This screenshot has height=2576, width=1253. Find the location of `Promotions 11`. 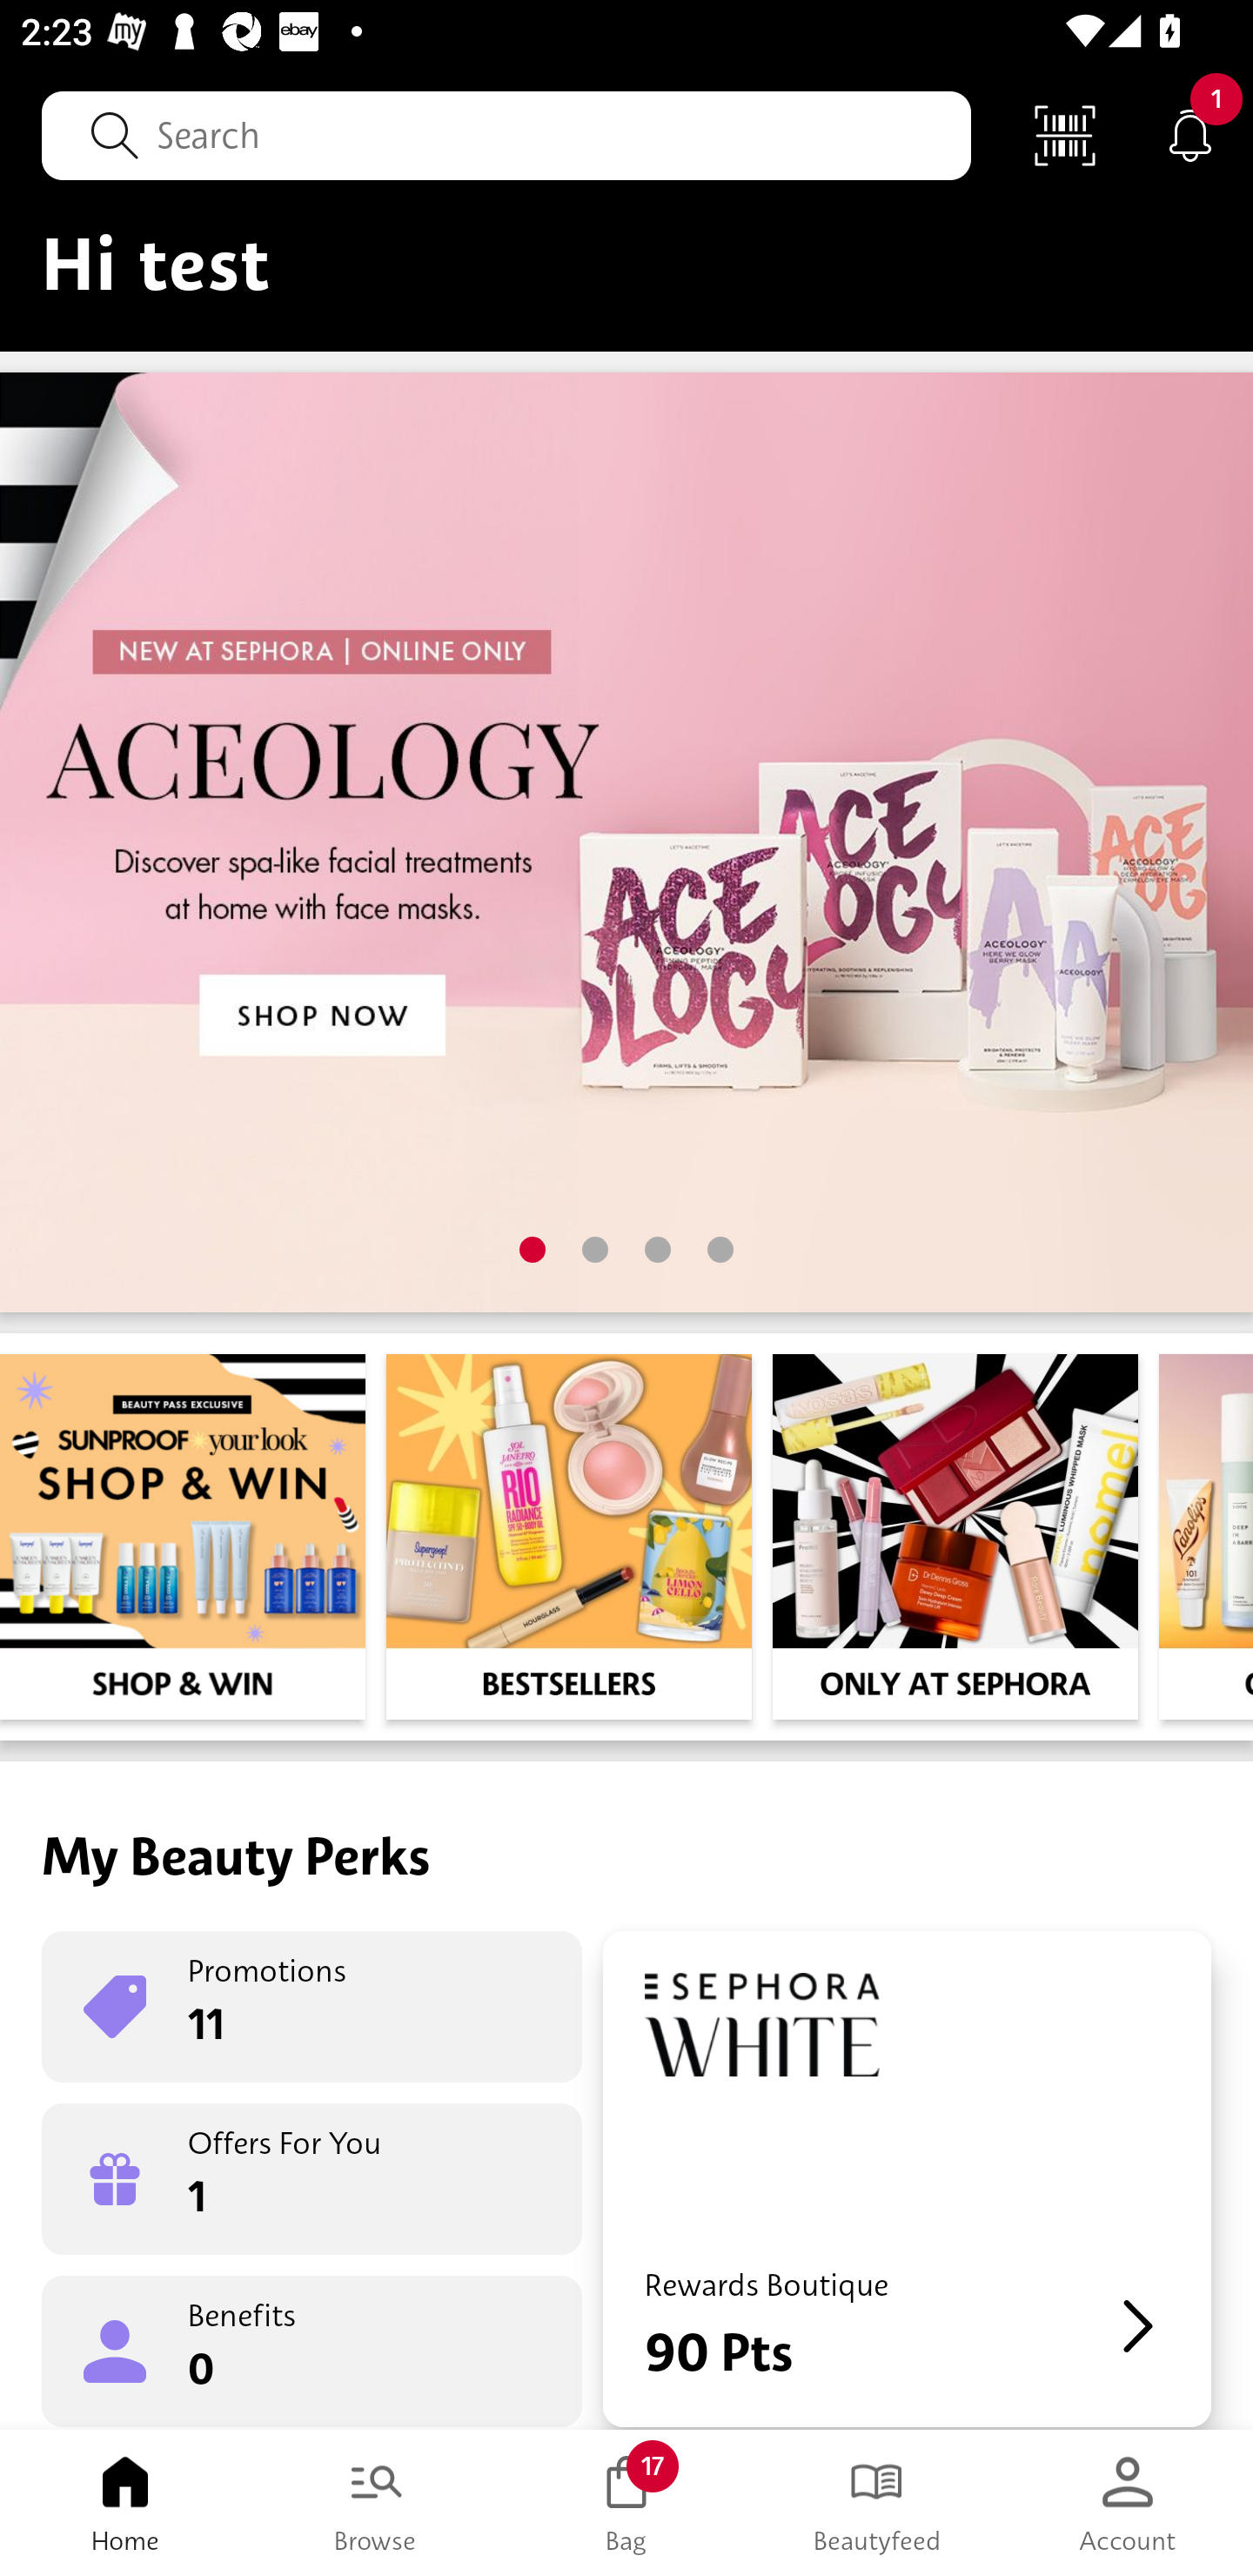

Promotions 11 is located at coordinates (312, 2007).